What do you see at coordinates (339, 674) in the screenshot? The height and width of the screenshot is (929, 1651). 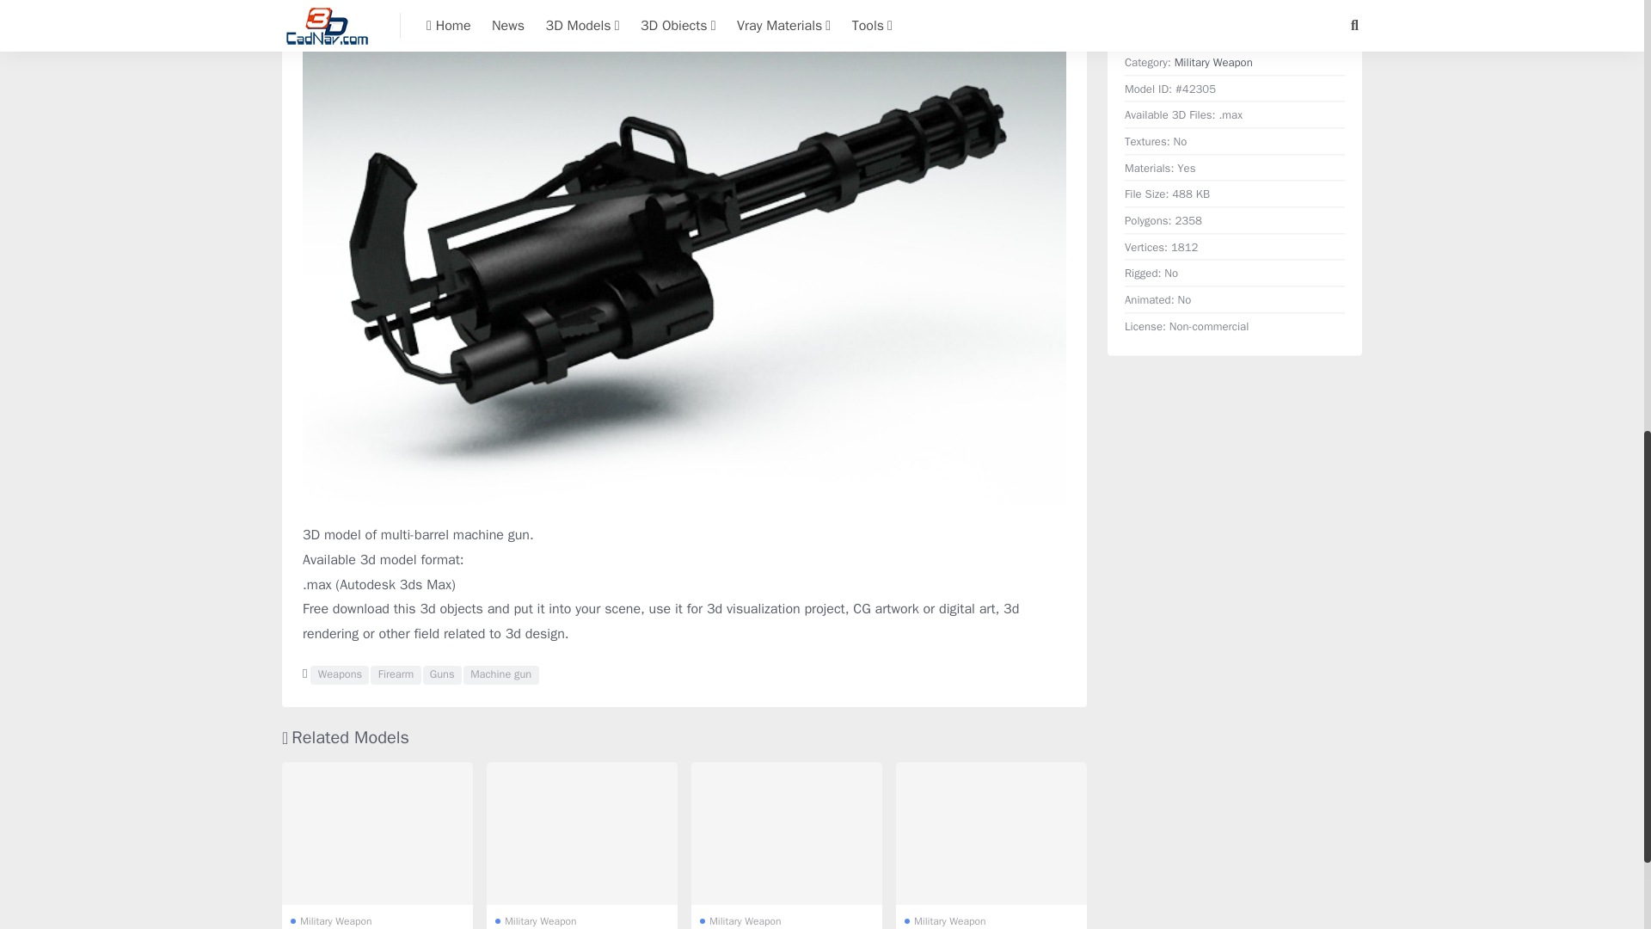 I see `Weapons 3d model` at bounding box center [339, 674].